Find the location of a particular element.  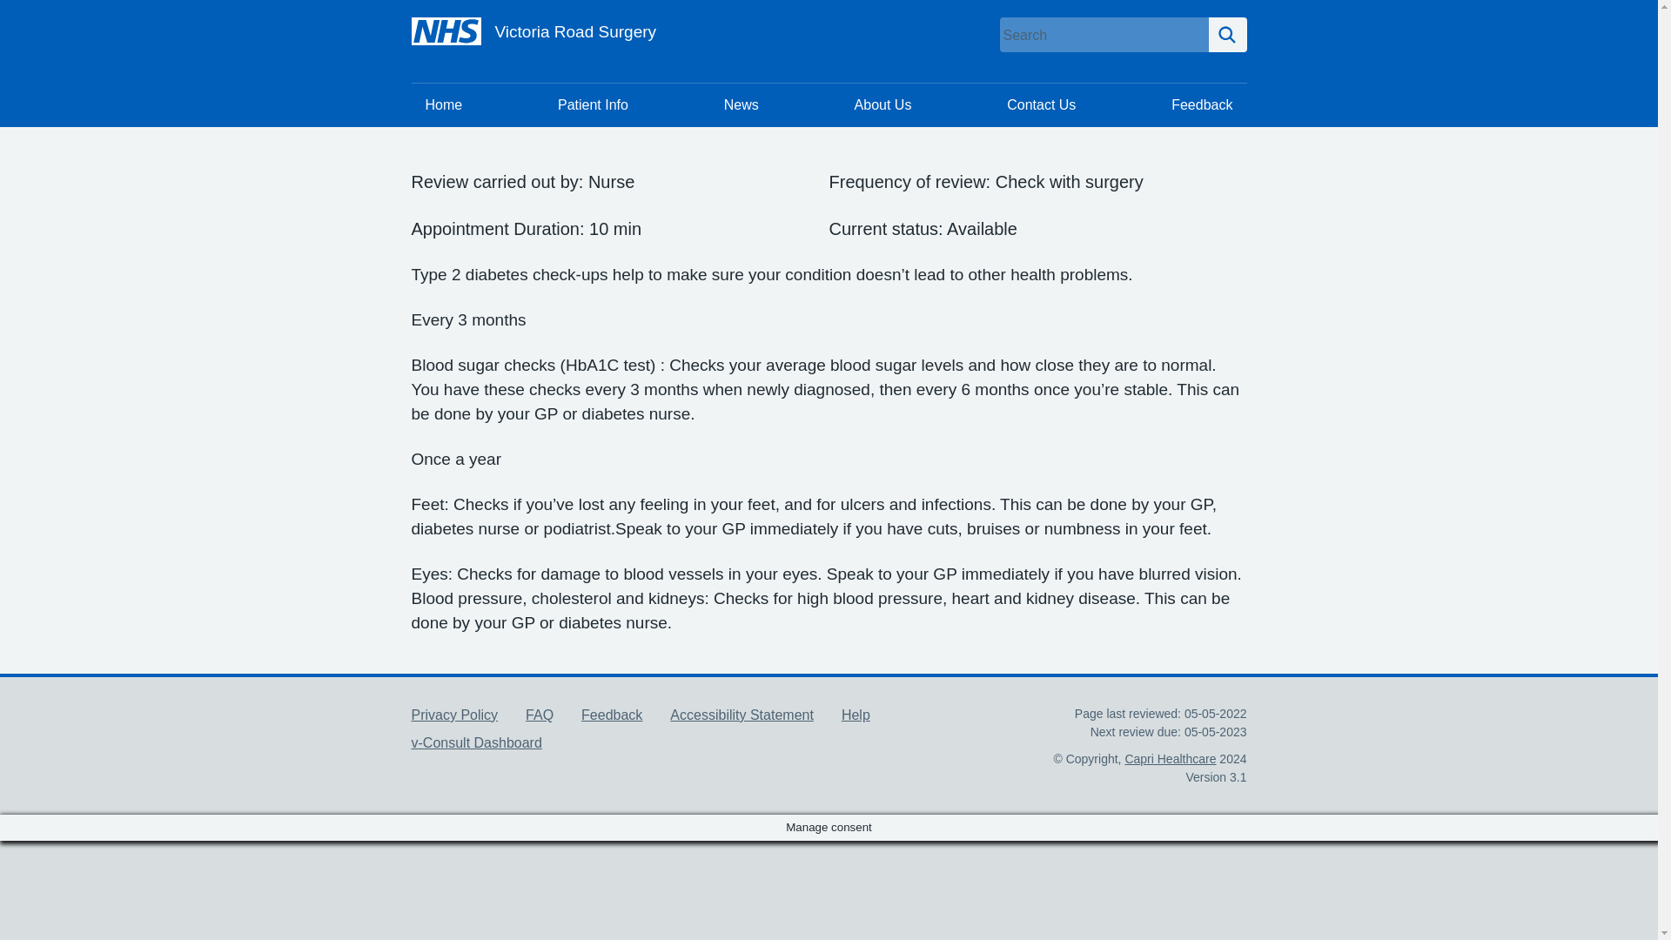

Feedback is located at coordinates (1202, 104).